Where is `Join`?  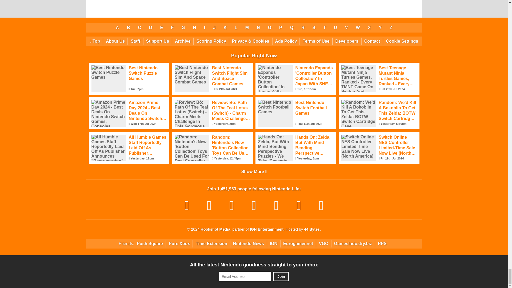 Join is located at coordinates (281, 277).